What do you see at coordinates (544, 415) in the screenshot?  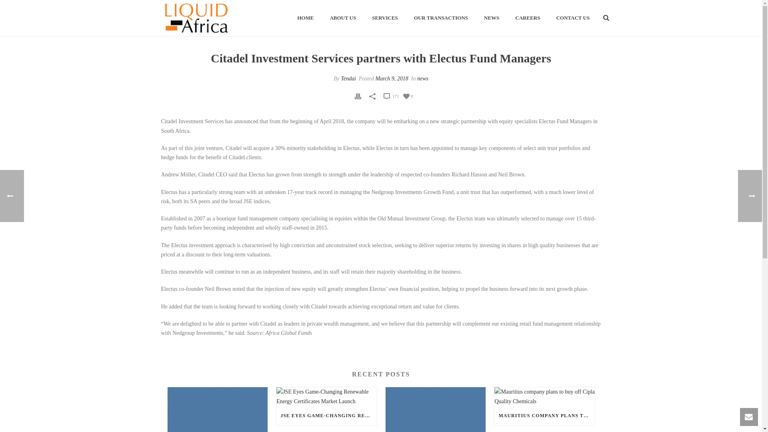 I see `MAURITIUS COMPANY PLANS TO BUY OFF CIPLA QUALITY CHEMICALS` at bounding box center [544, 415].